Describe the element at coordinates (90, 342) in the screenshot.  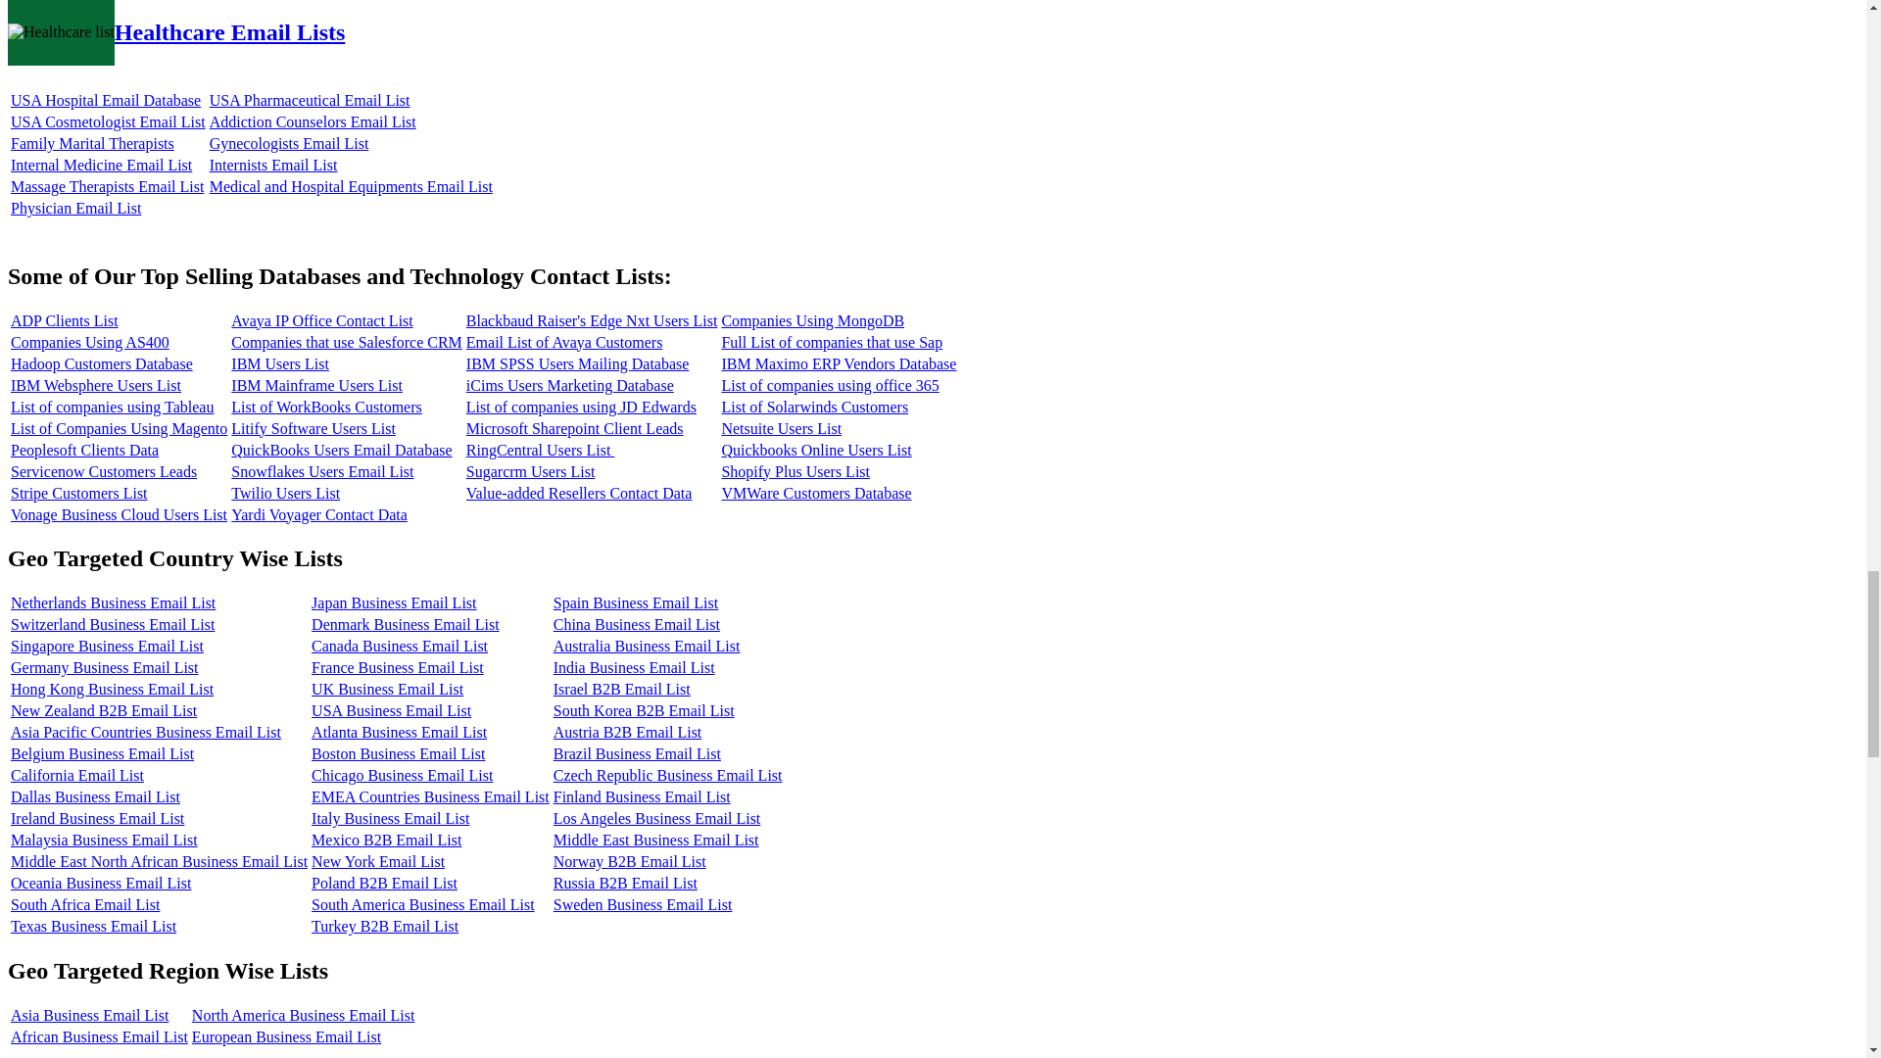
I see `Companies Using AS400` at that location.